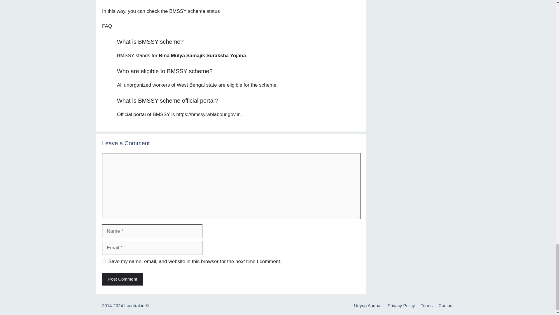 This screenshot has height=315, width=560. I want to click on Post Comment, so click(123, 279).